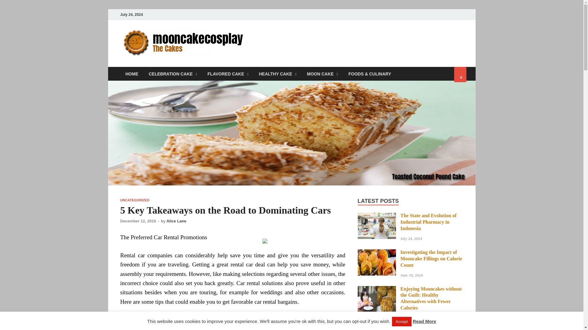  Describe the element at coordinates (322, 74) in the screenshot. I see `MOON CAKE` at that location.